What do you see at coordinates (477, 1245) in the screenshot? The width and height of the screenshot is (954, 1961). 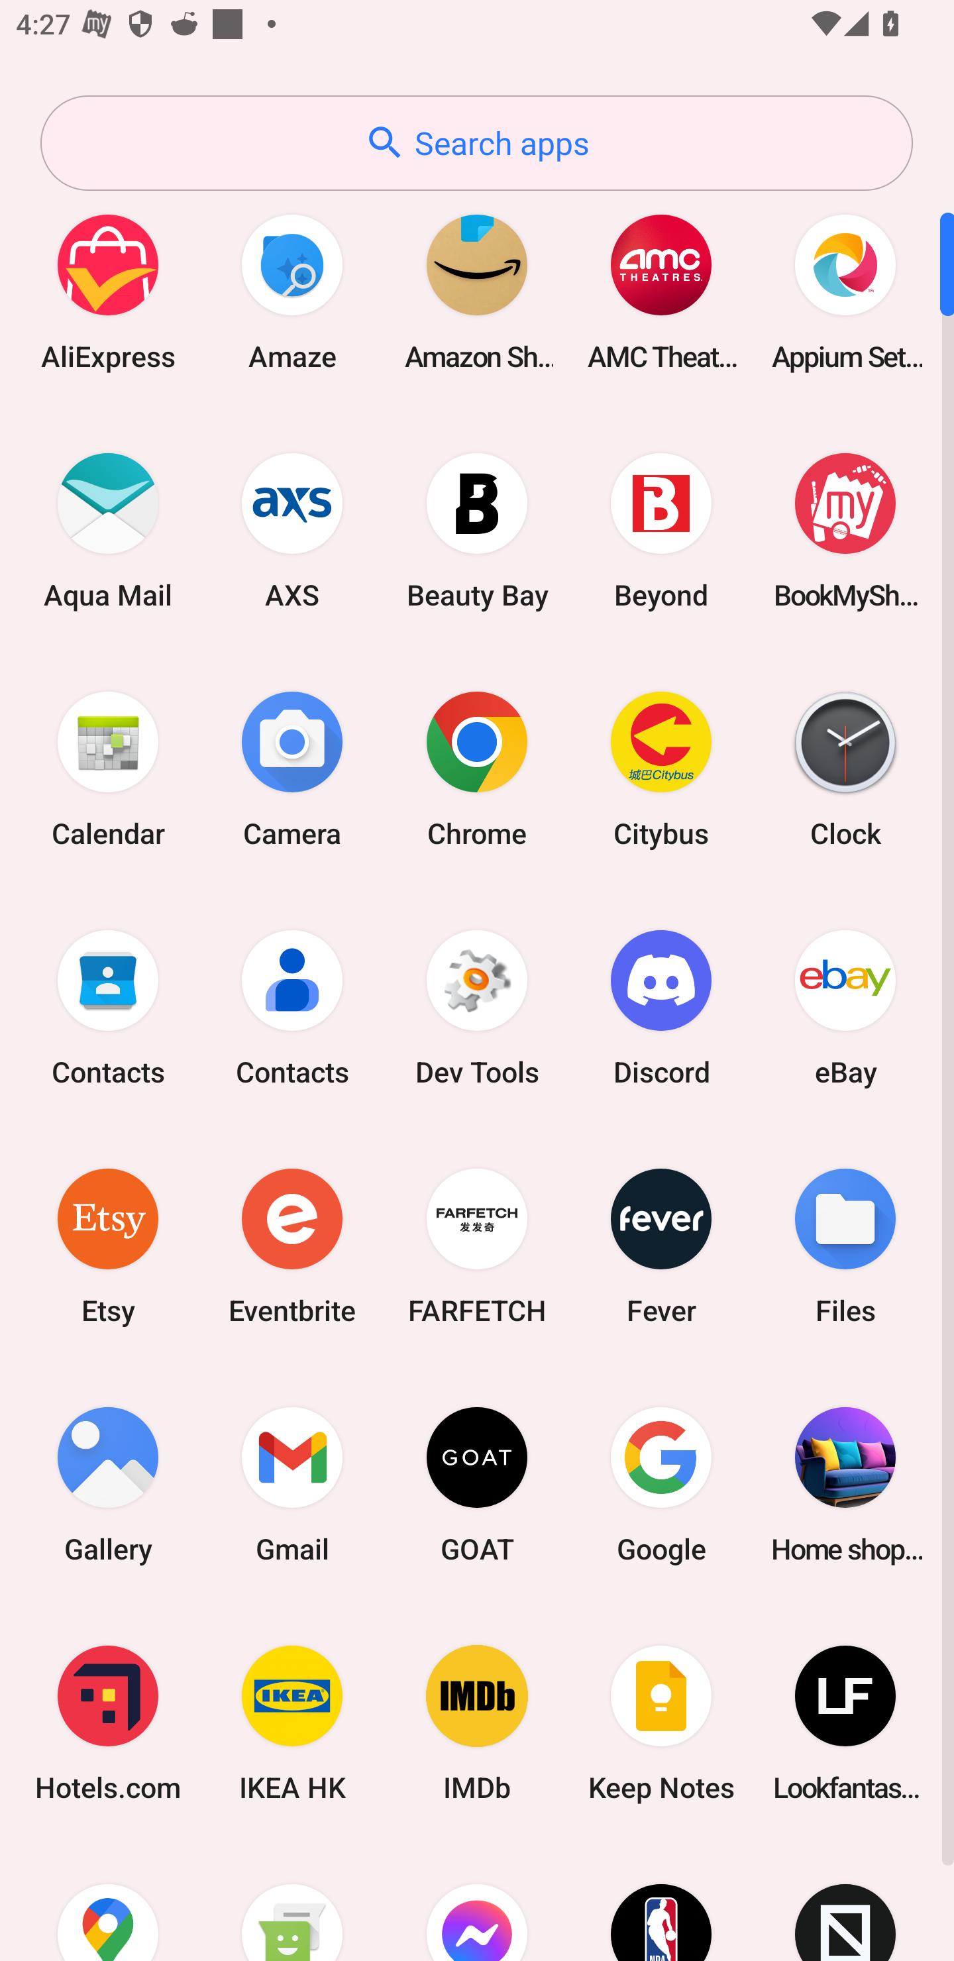 I see `FARFETCH` at bounding box center [477, 1245].